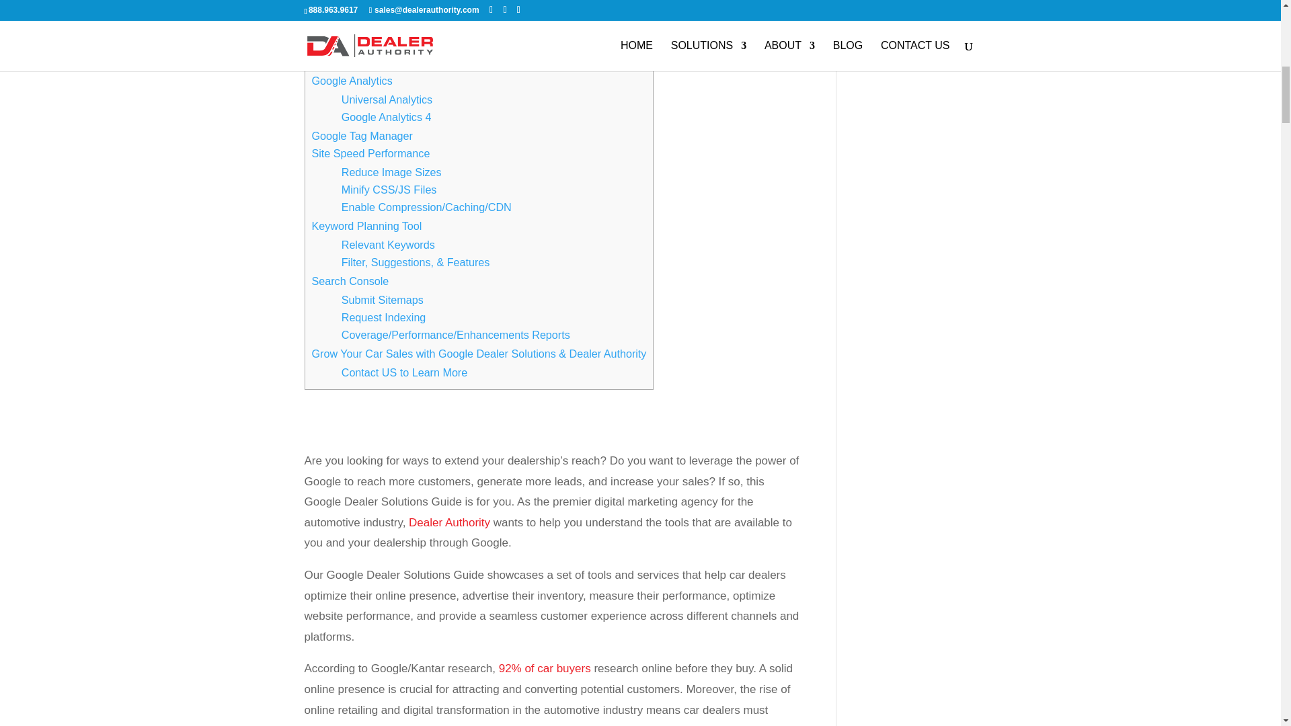 This screenshot has height=726, width=1291. Describe the element at coordinates (392, 27) in the screenshot. I see `Dynamic Search Ads` at that location.